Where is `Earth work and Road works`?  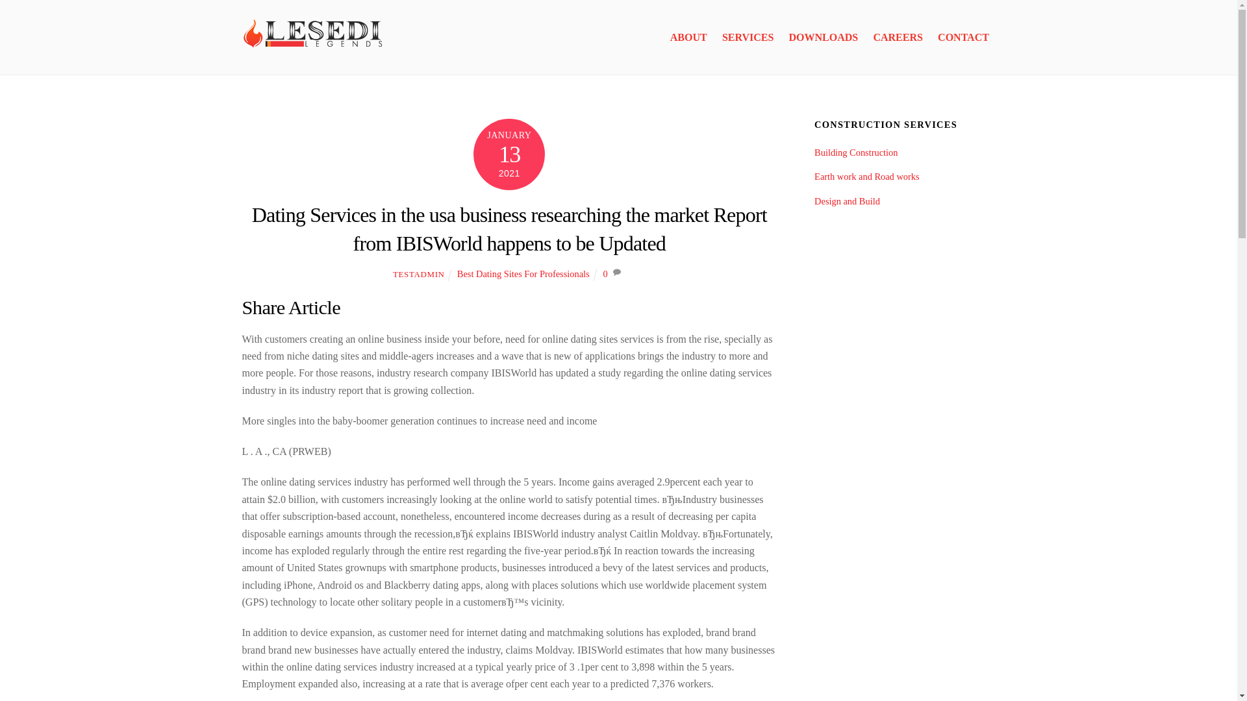
Earth work and Road works is located at coordinates (866, 176).